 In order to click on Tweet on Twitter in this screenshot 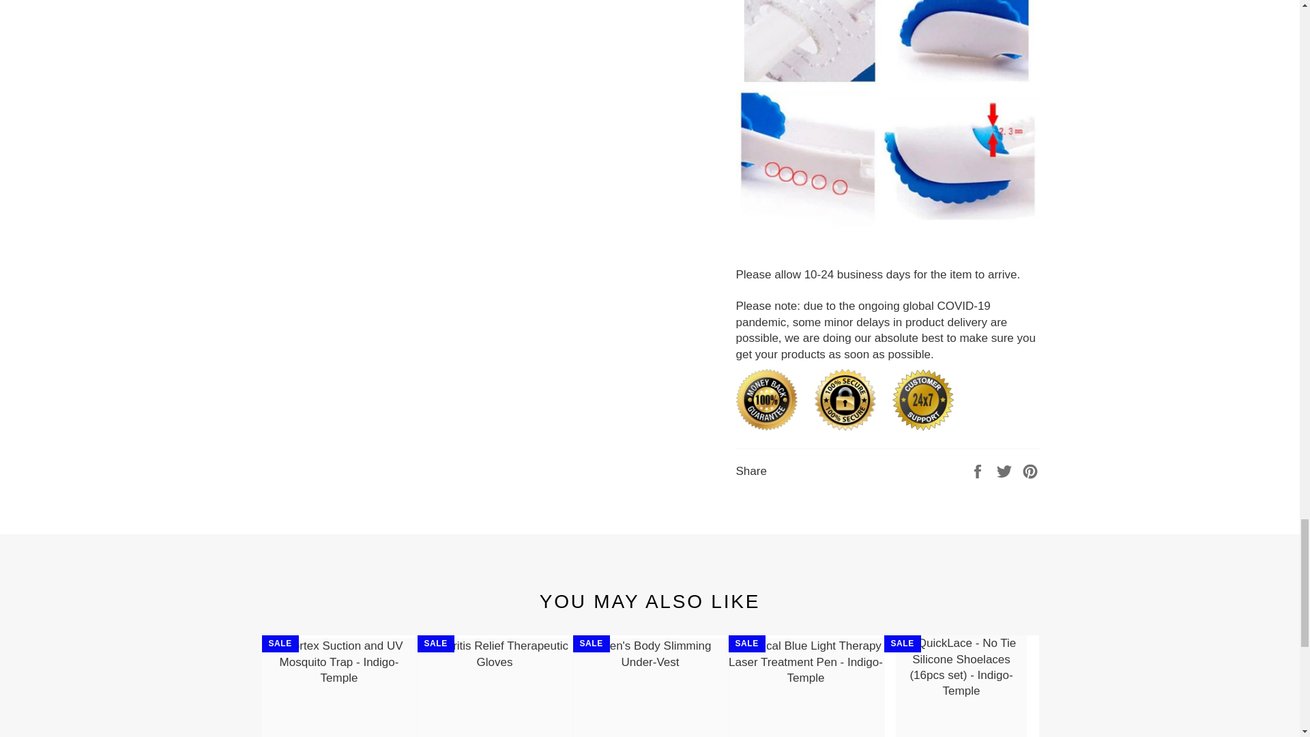, I will do `click(1006, 470)`.